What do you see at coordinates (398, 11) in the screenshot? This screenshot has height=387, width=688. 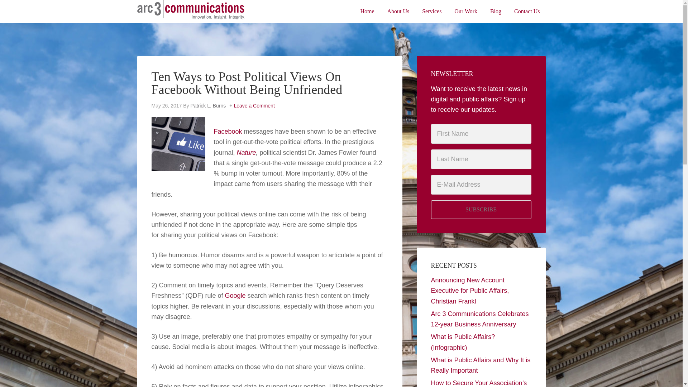 I see `About Us` at bounding box center [398, 11].